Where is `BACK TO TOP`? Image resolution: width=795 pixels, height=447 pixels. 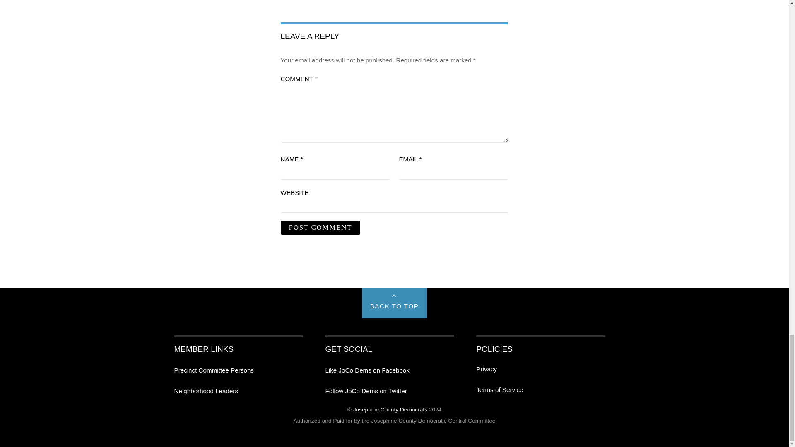
BACK TO TOP is located at coordinates (394, 303).